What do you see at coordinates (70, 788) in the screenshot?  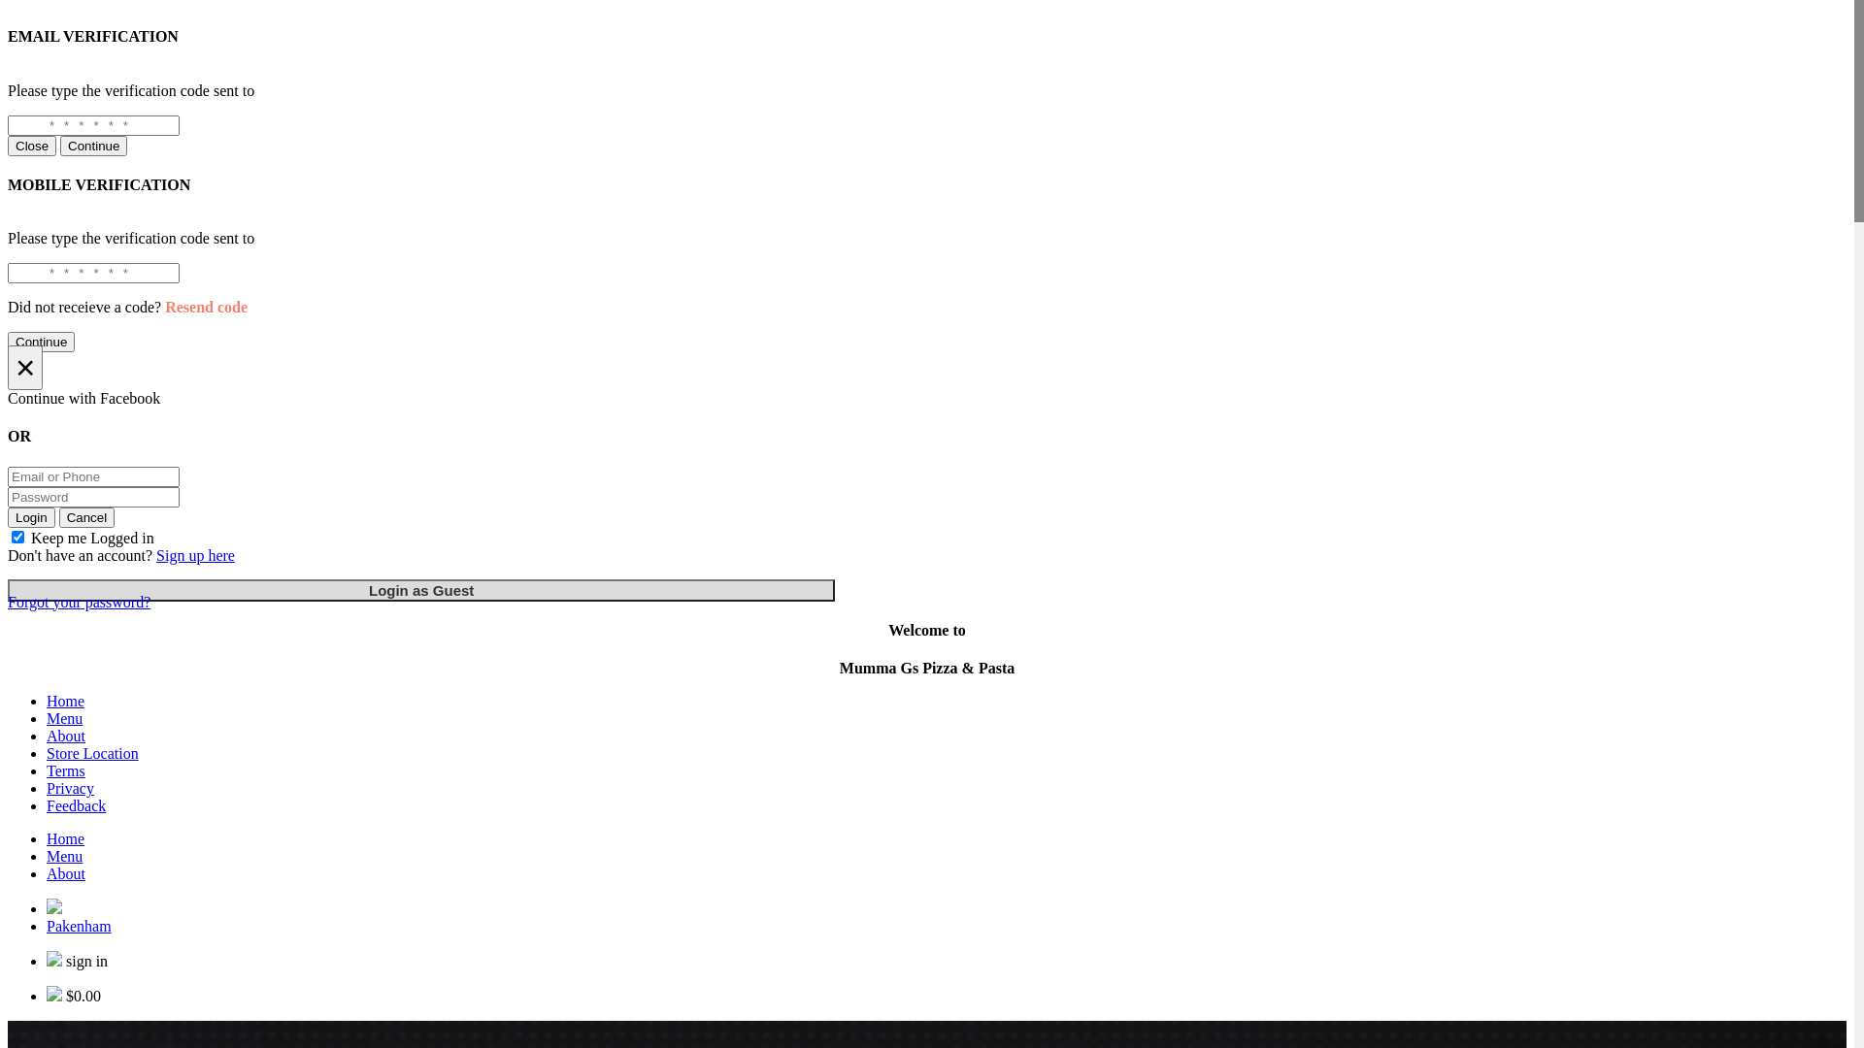 I see `Privacy` at bounding box center [70, 788].